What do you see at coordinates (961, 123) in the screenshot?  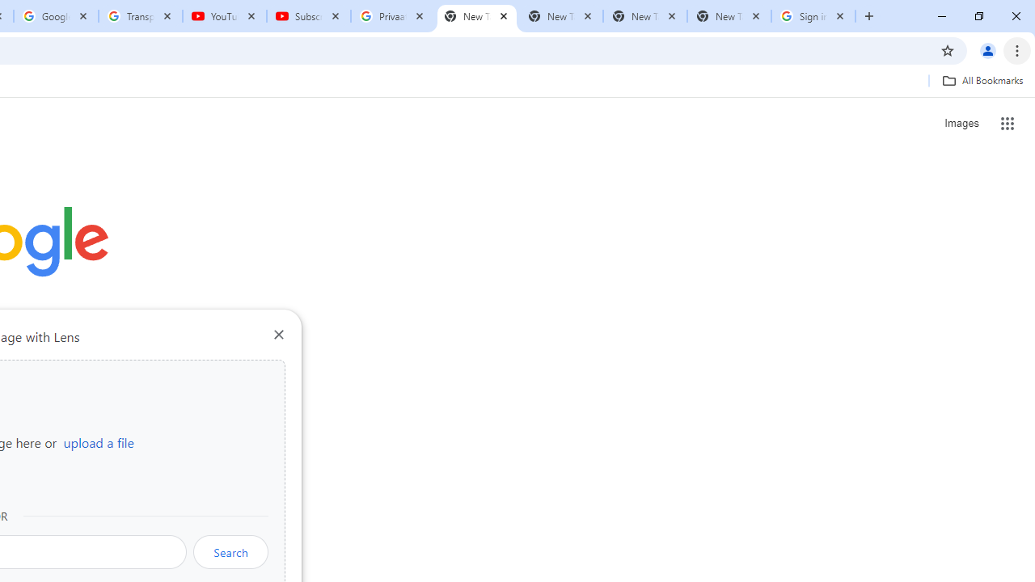 I see `Search for Images ` at bounding box center [961, 123].